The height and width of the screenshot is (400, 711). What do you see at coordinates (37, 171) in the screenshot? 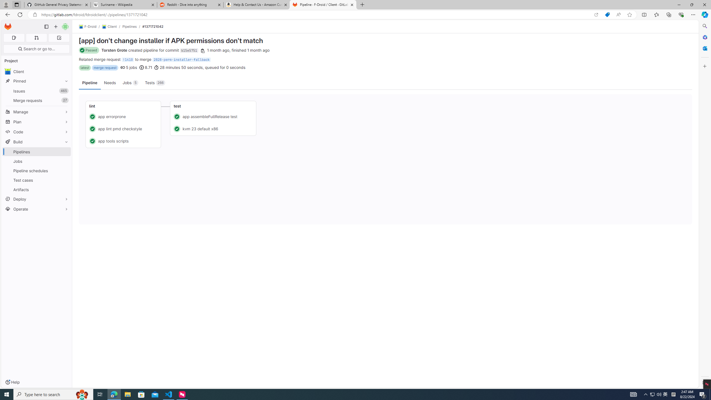
I see `Pipeline schedules` at bounding box center [37, 171].